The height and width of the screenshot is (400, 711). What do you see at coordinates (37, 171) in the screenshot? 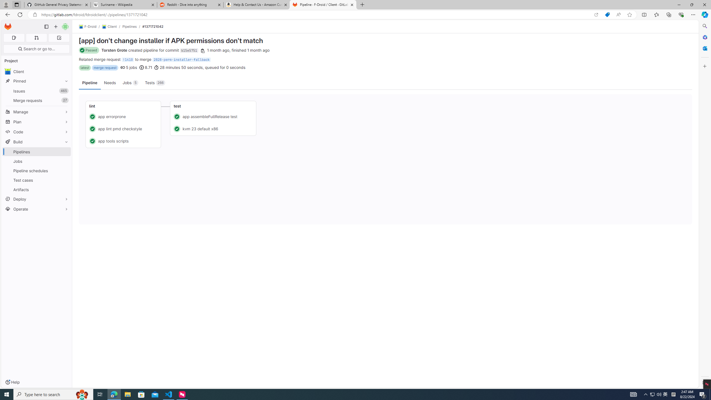
I see `Pipeline schedules` at bounding box center [37, 171].